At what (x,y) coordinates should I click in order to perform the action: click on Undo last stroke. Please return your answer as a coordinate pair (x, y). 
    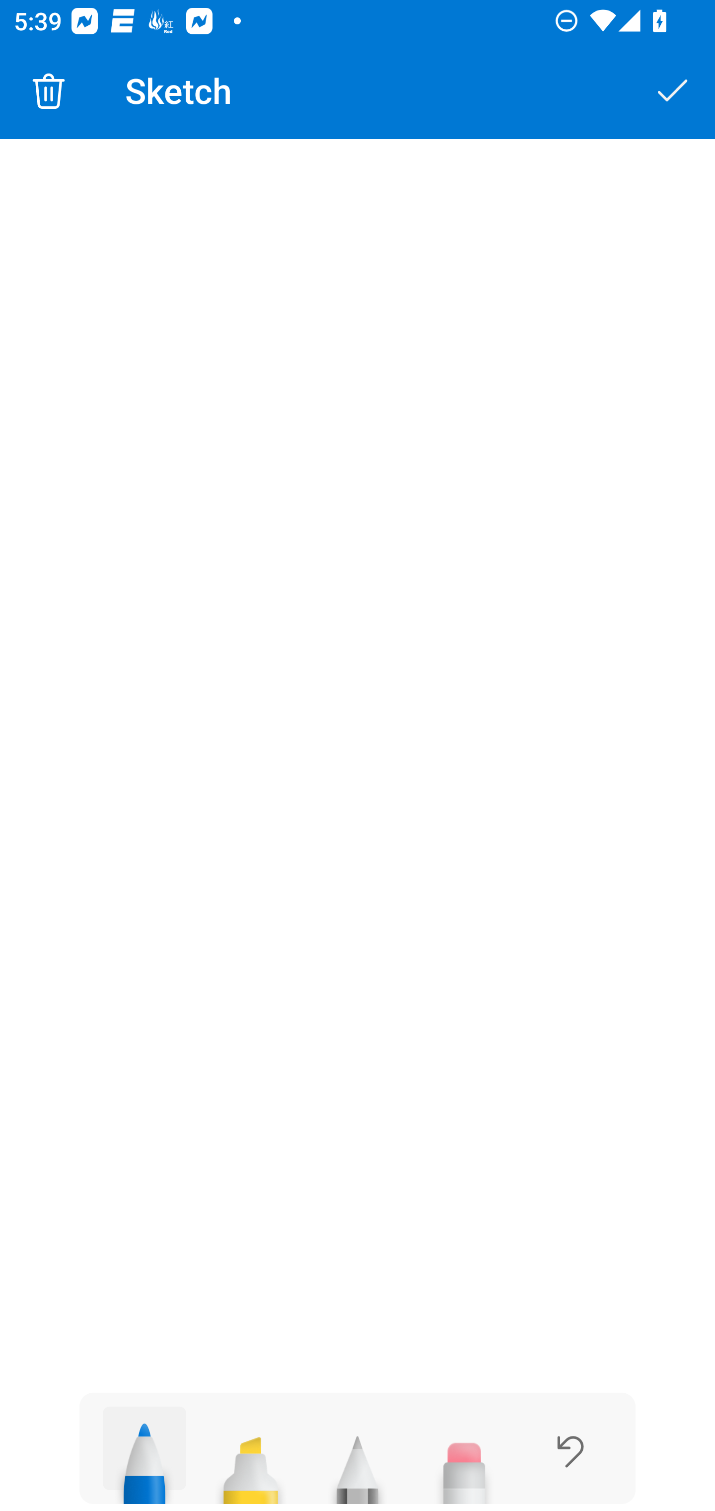
    Looking at the image, I should click on (570, 1451).